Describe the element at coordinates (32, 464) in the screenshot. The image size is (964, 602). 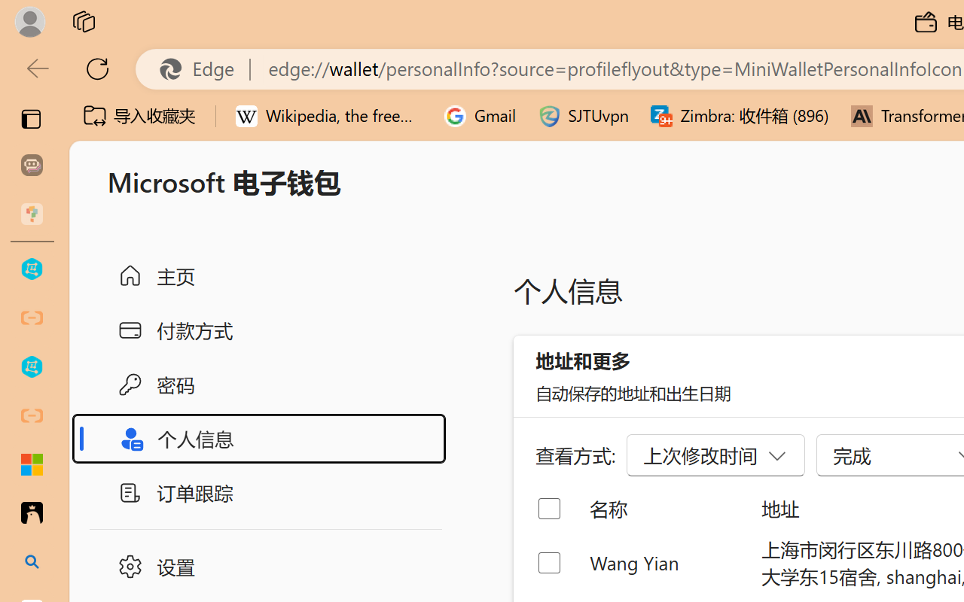
I see `Adjust indents and spacing - Microsoft Support` at that location.